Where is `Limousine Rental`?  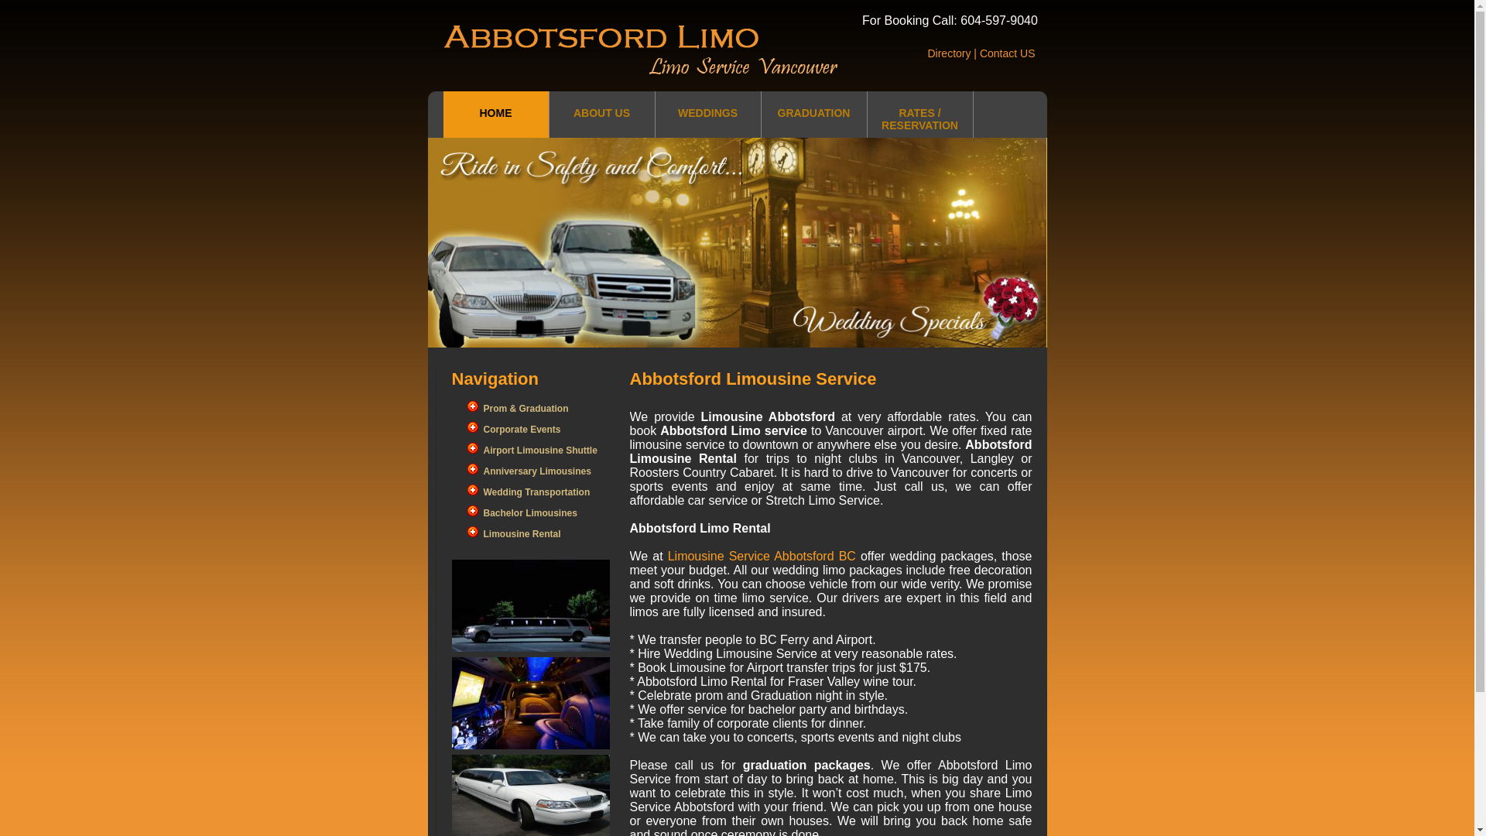
Limousine Rental is located at coordinates (522, 534).